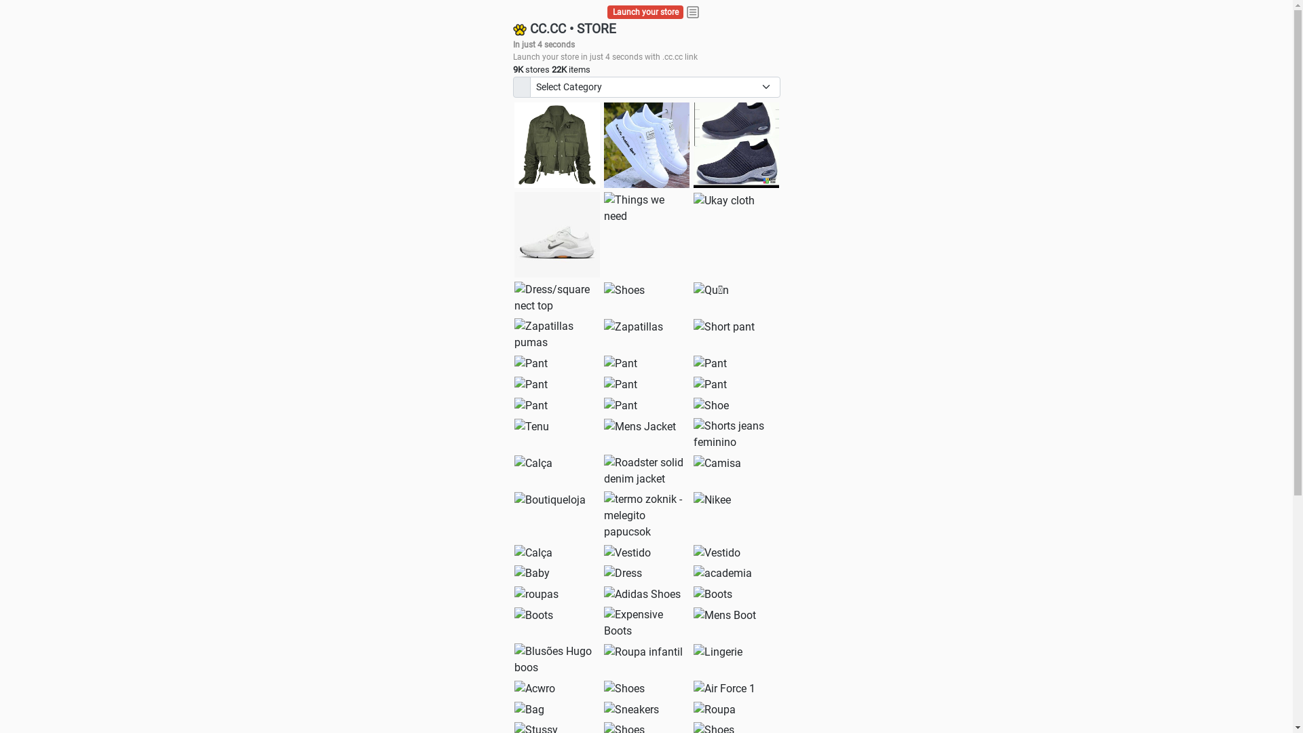 The height and width of the screenshot is (733, 1303). I want to click on Zapatillas, so click(634, 327).